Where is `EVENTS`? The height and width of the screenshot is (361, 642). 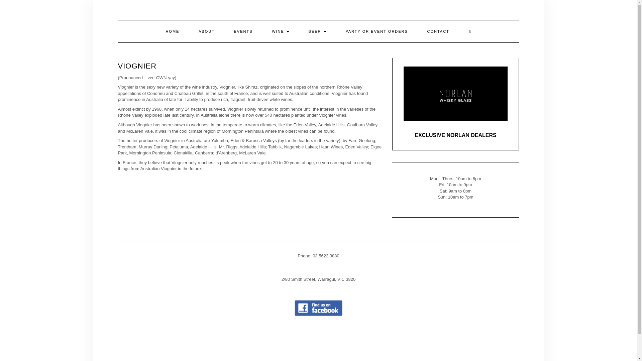 EVENTS is located at coordinates (243, 31).